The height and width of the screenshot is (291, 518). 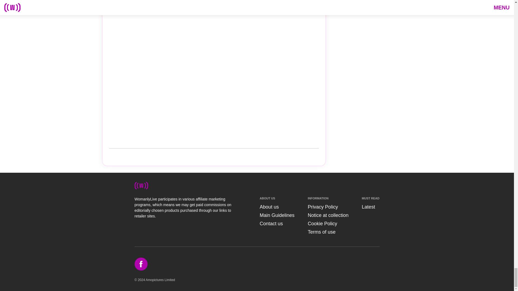 What do you see at coordinates (269, 207) in the screenshot?
I see `About us` at bounding box center [269, 207].